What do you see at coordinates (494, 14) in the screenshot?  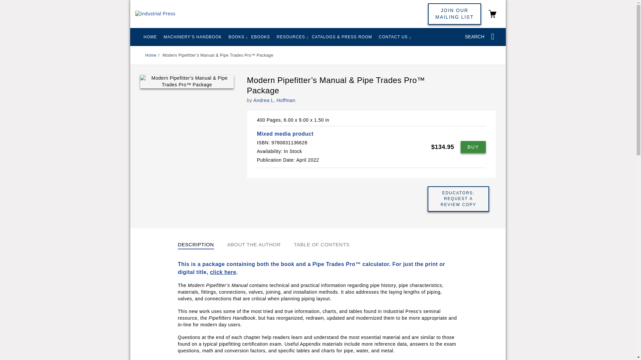 I see `Cart` at bounding box center [494, 14].